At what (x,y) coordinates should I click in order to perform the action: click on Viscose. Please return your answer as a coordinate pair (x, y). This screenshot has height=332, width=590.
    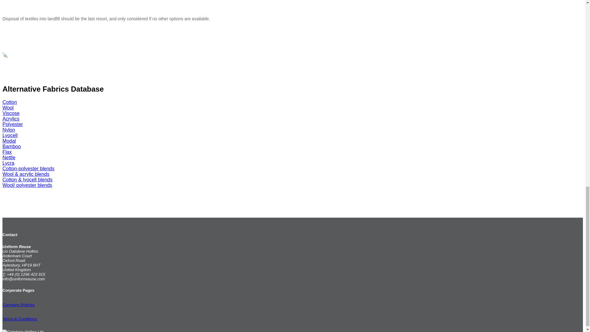
    Looking at the image, I should click on (11, 113).